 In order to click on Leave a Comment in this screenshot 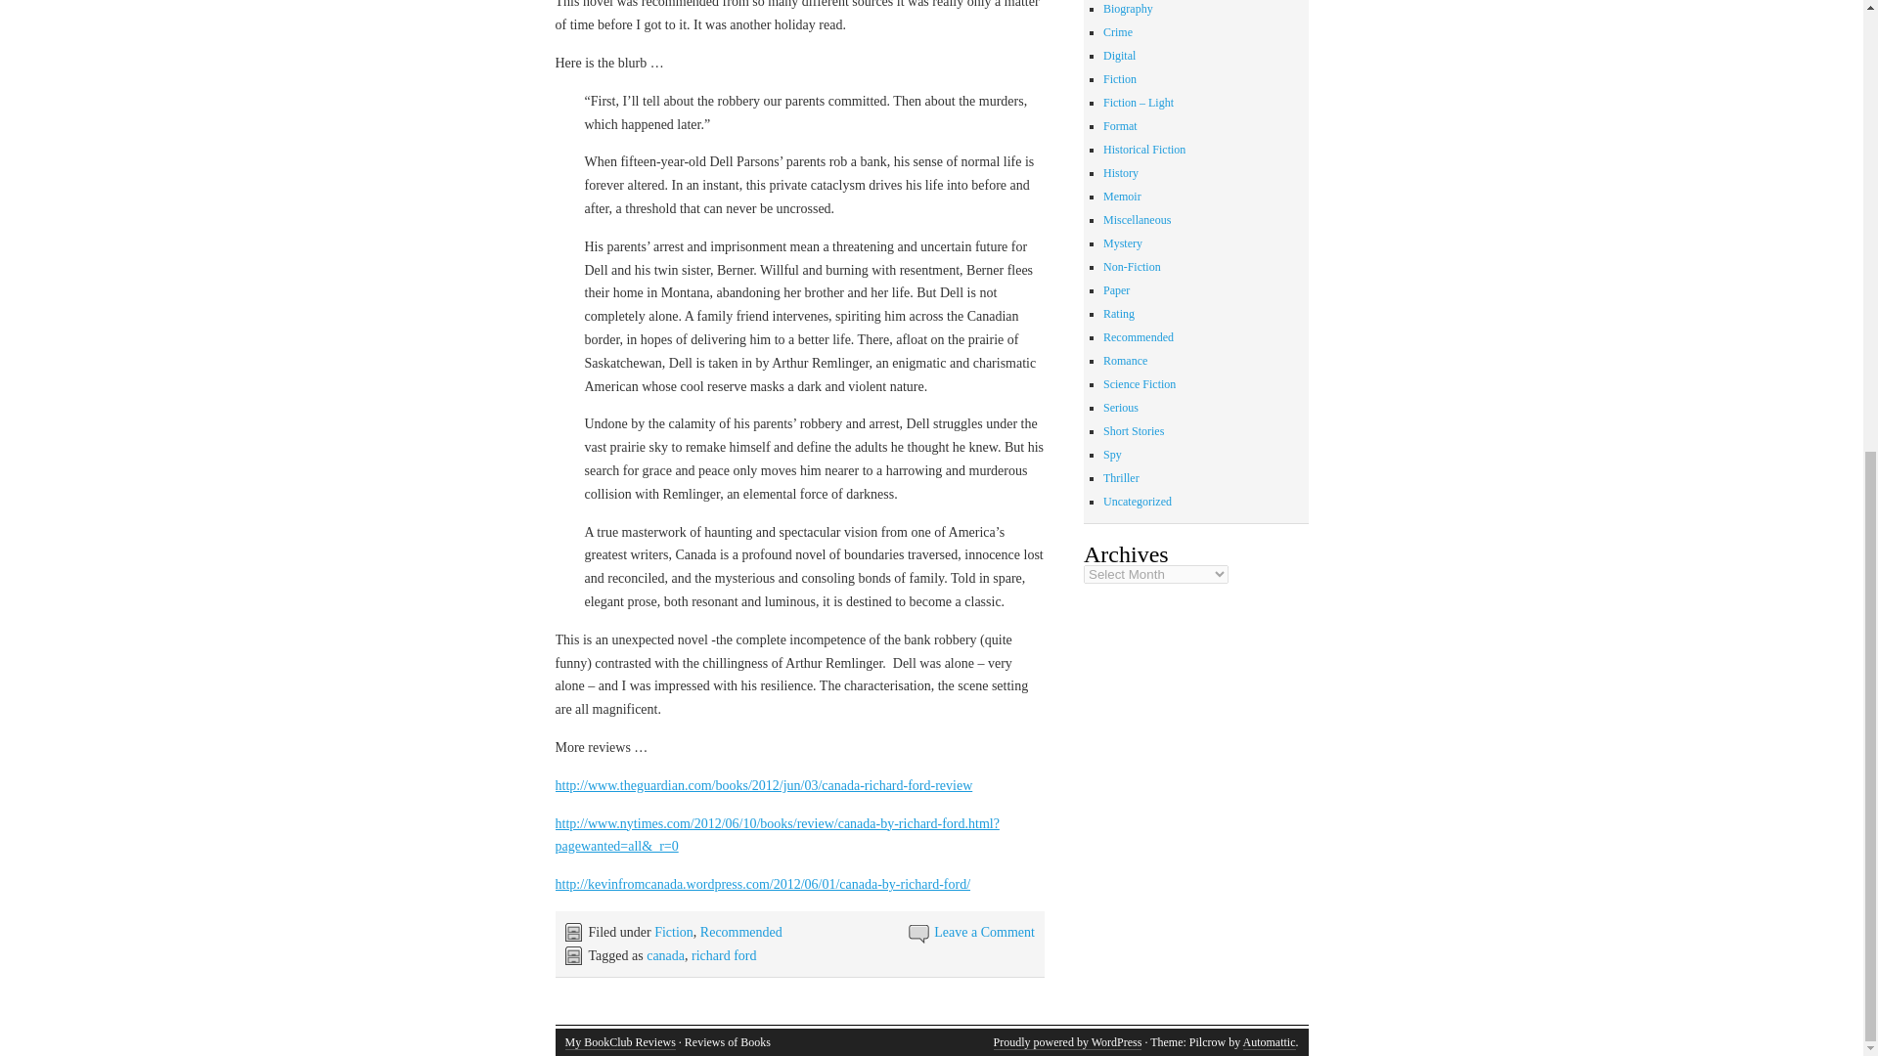, I will do `click(984, 933)`.